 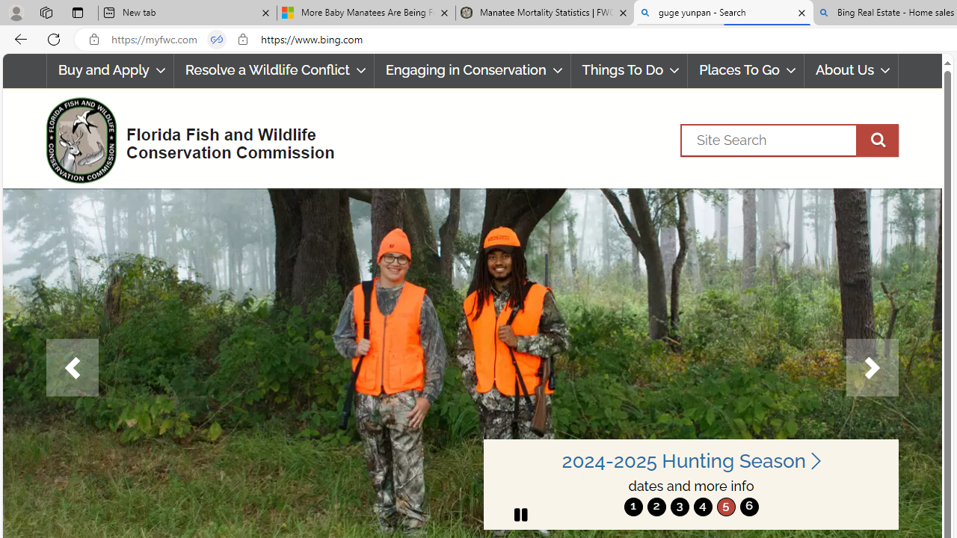 What do you see at coordinates (851, 70) in the screenshot?
I see `About Us` at bounding box center [851, 70].